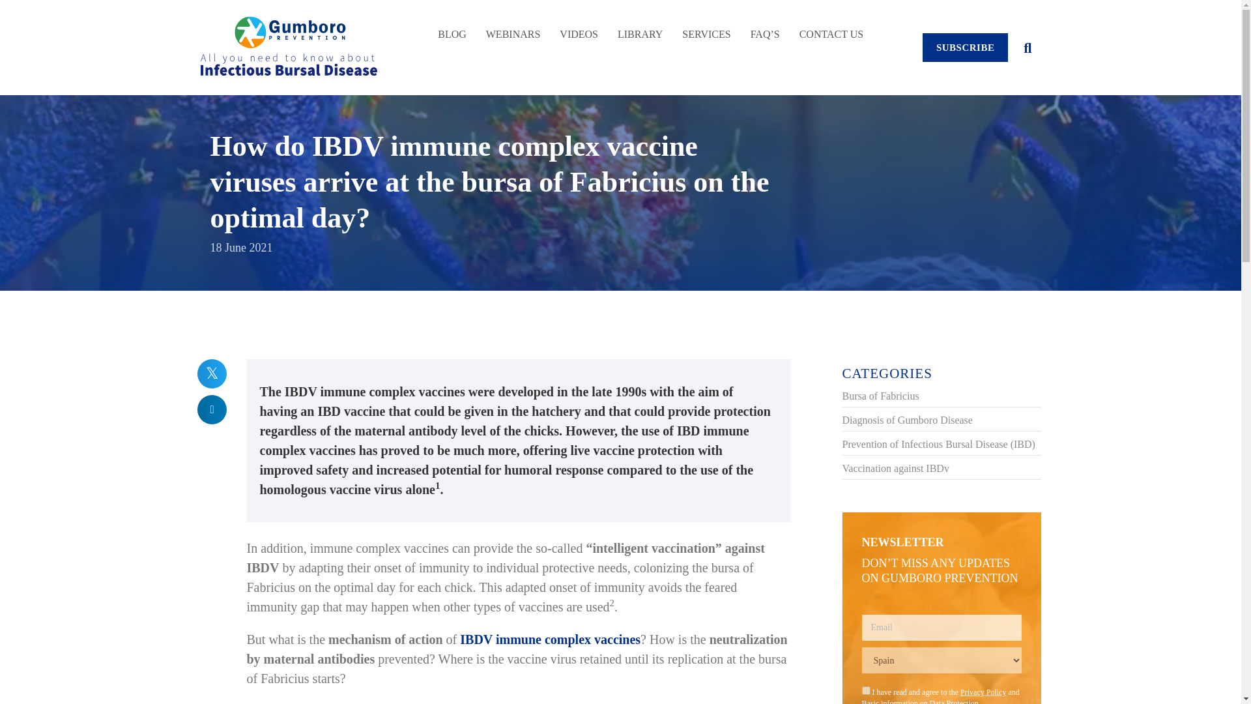 Image resolution: width=1251 pixels, height=704 pixels. I want to click on Diagnosis of Gumboro Disease, so click(907, 420).